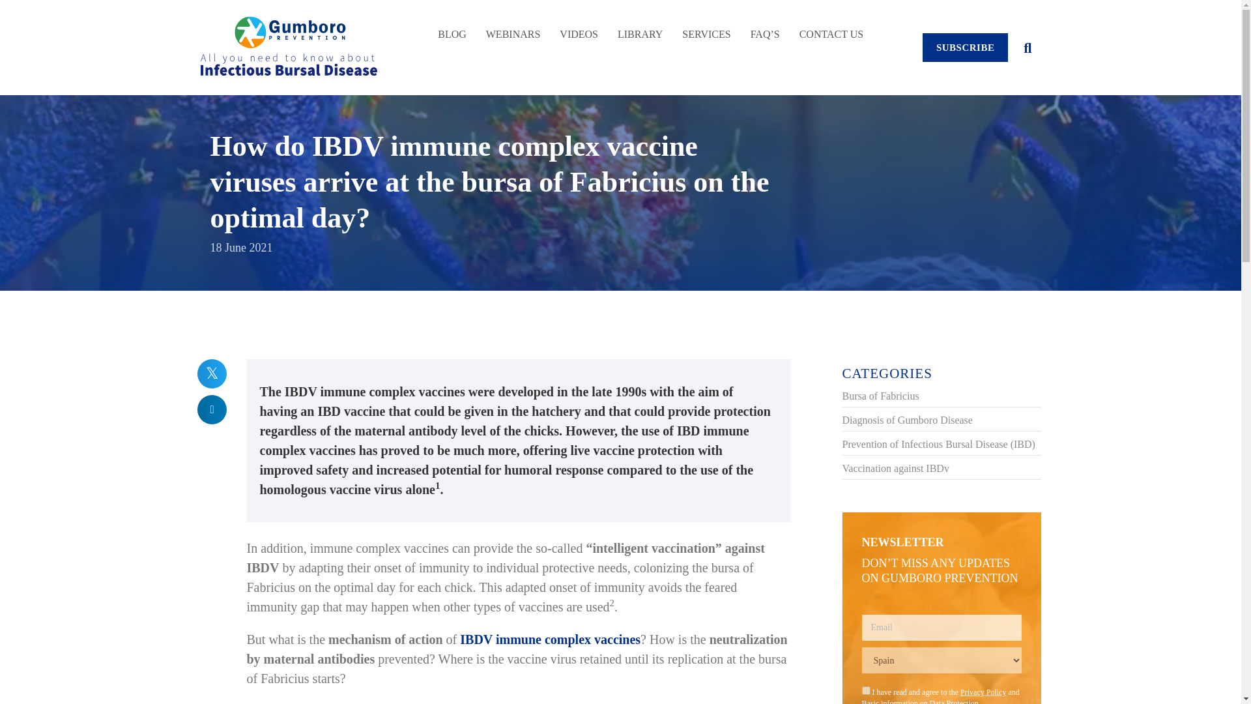 Image resolution: width=1251 pixels, height=704 pixels. I want to click on Diagnosis of Gumboro Disease, so click(907, 420).